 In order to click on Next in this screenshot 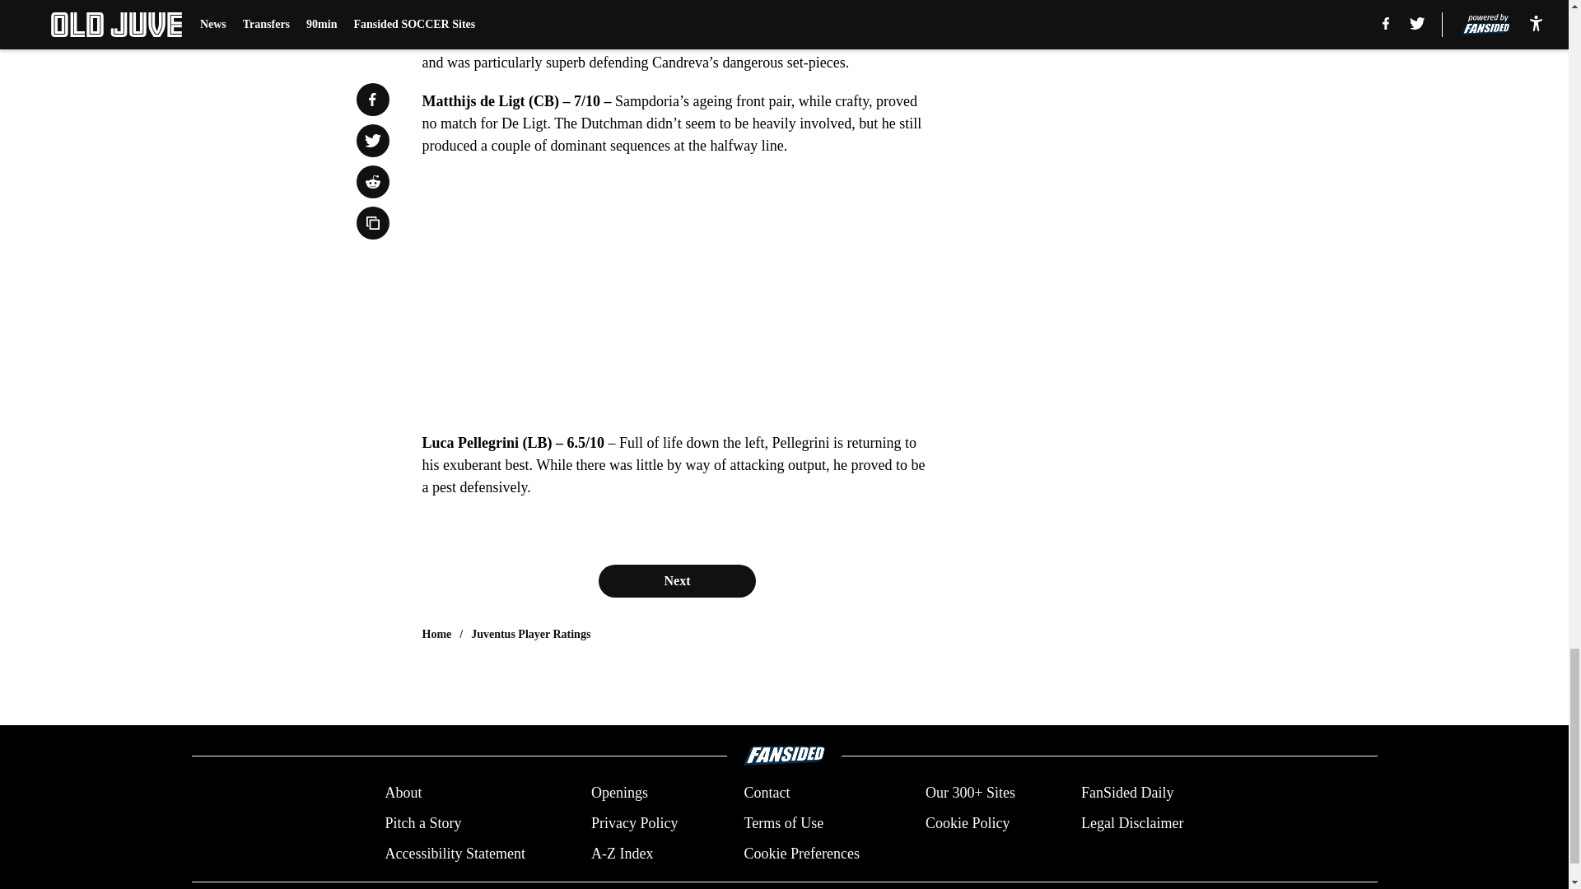, I will do `click(676, 580)`.